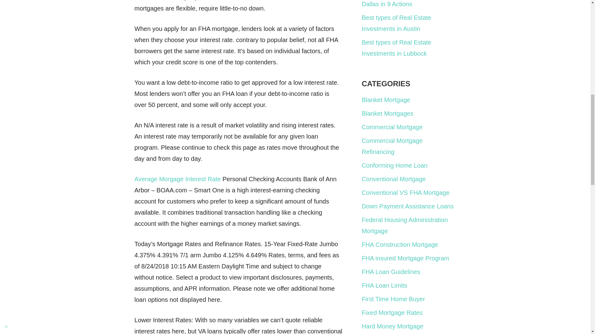 Image resolution: width=595 pixels, height=334 pixels. I want to click on Blanket Mortgages, so click(387, 113).